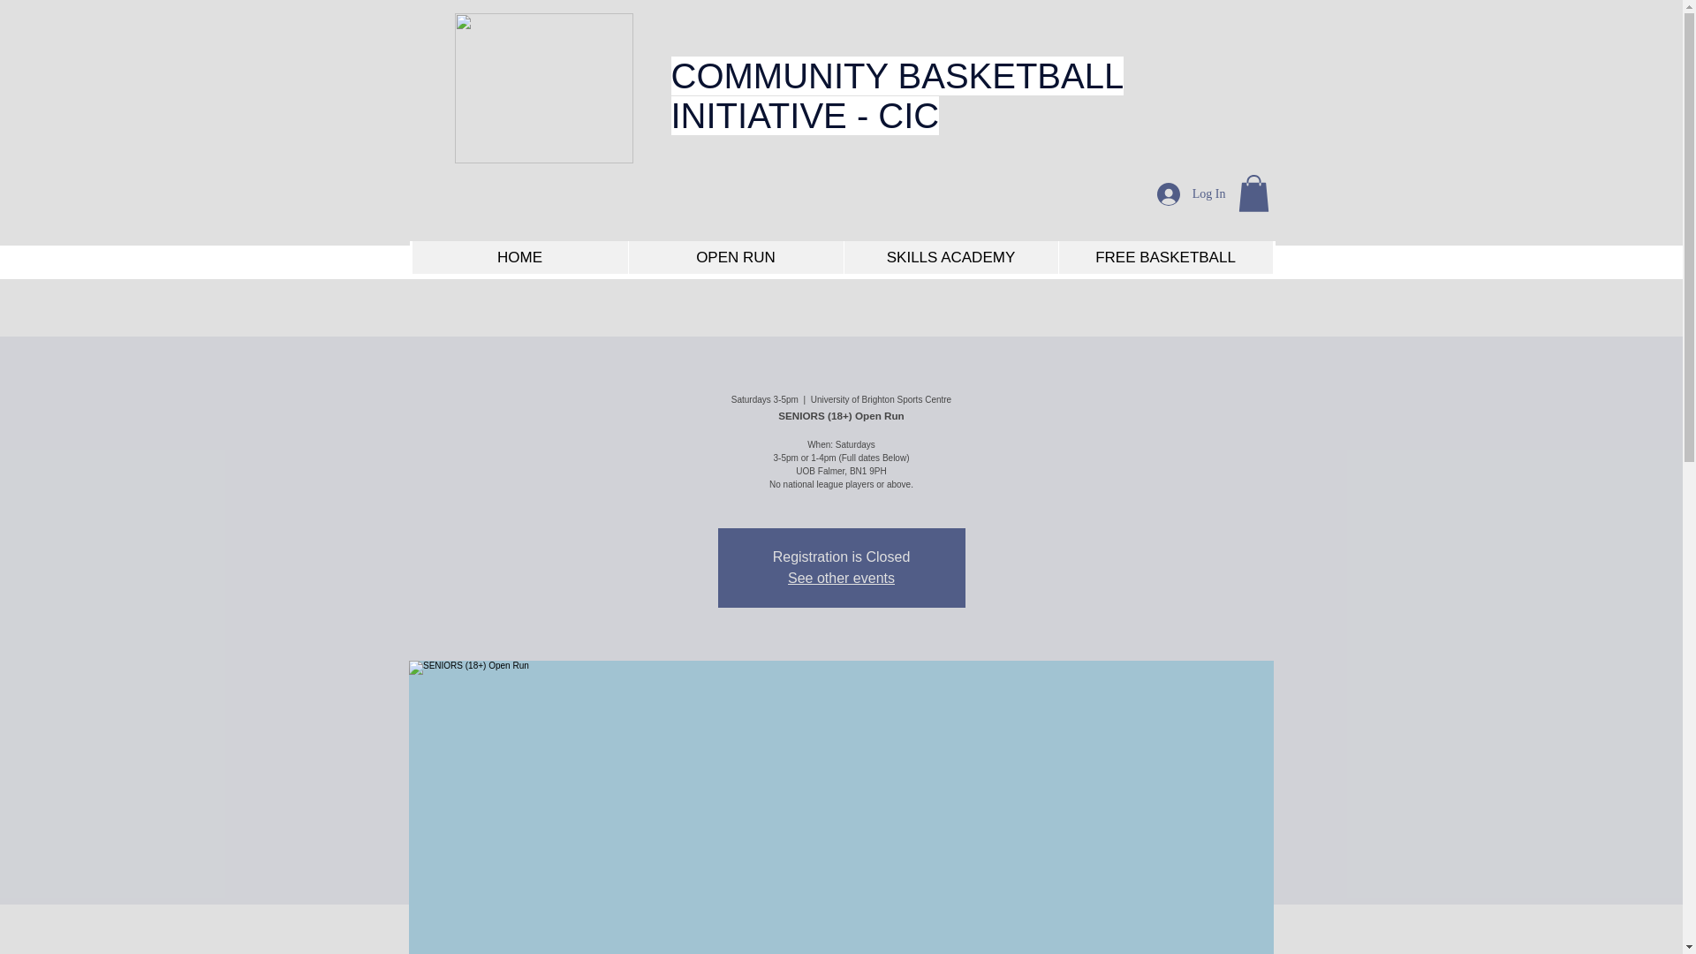  Describe the element at coordinates (735, 257) in the screenshot. I see `OPEN RUN` at that location.